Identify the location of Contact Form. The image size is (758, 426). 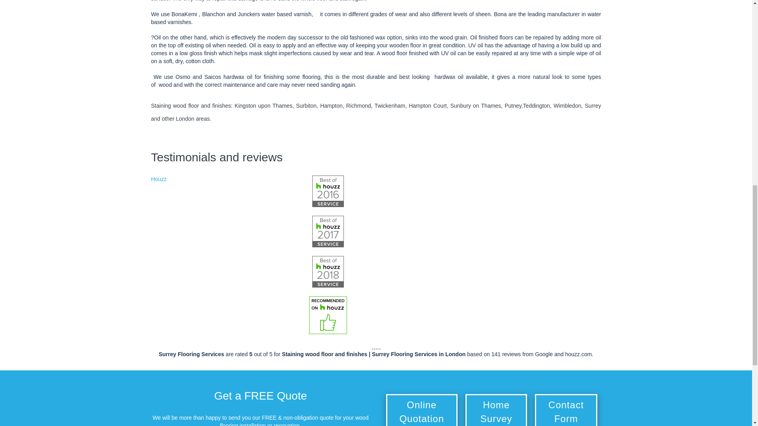
(566, 410).